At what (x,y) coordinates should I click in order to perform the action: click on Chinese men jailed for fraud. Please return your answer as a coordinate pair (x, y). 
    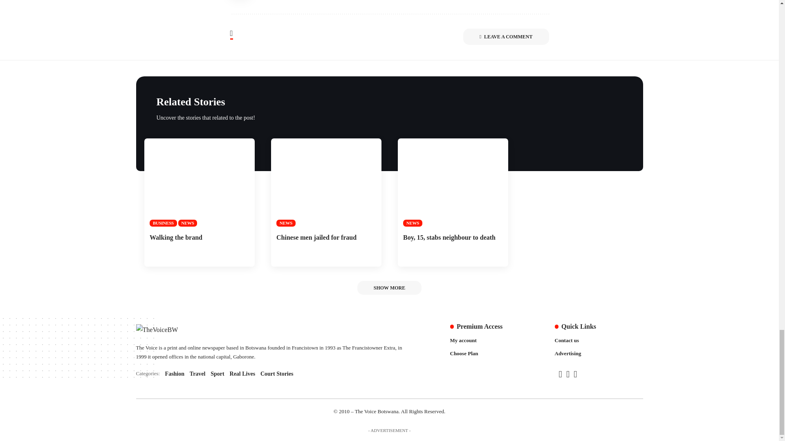
    Looking at the image, I should click on (269, 374).